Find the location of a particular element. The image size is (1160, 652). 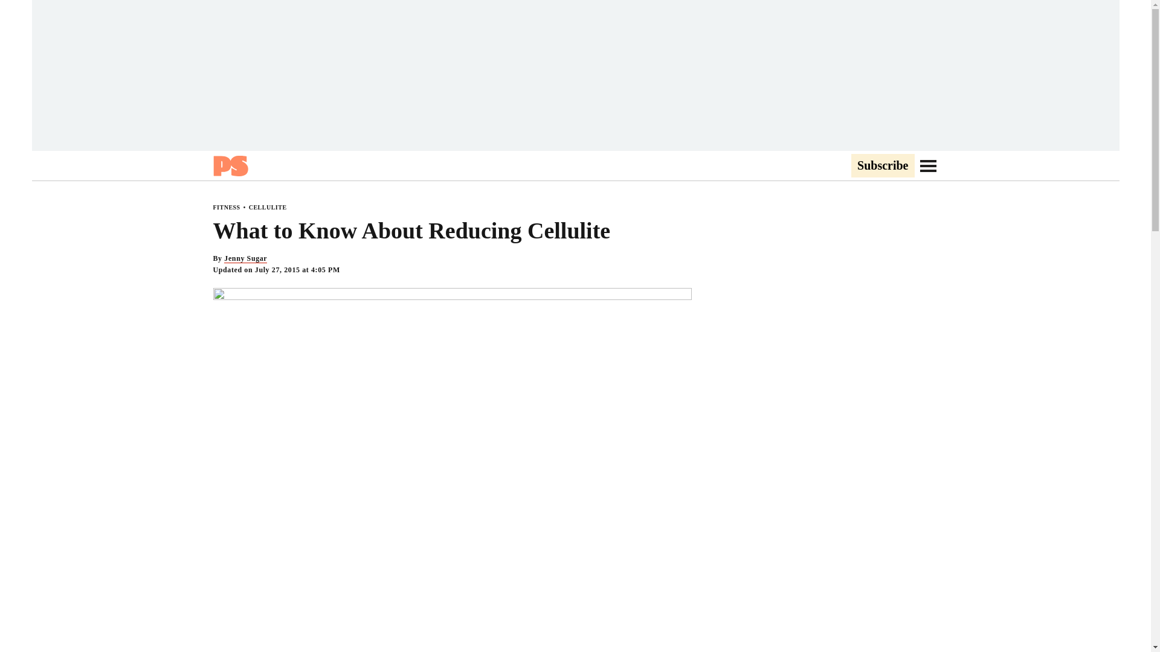

CELLULITE is located at coordinates (268, 207).